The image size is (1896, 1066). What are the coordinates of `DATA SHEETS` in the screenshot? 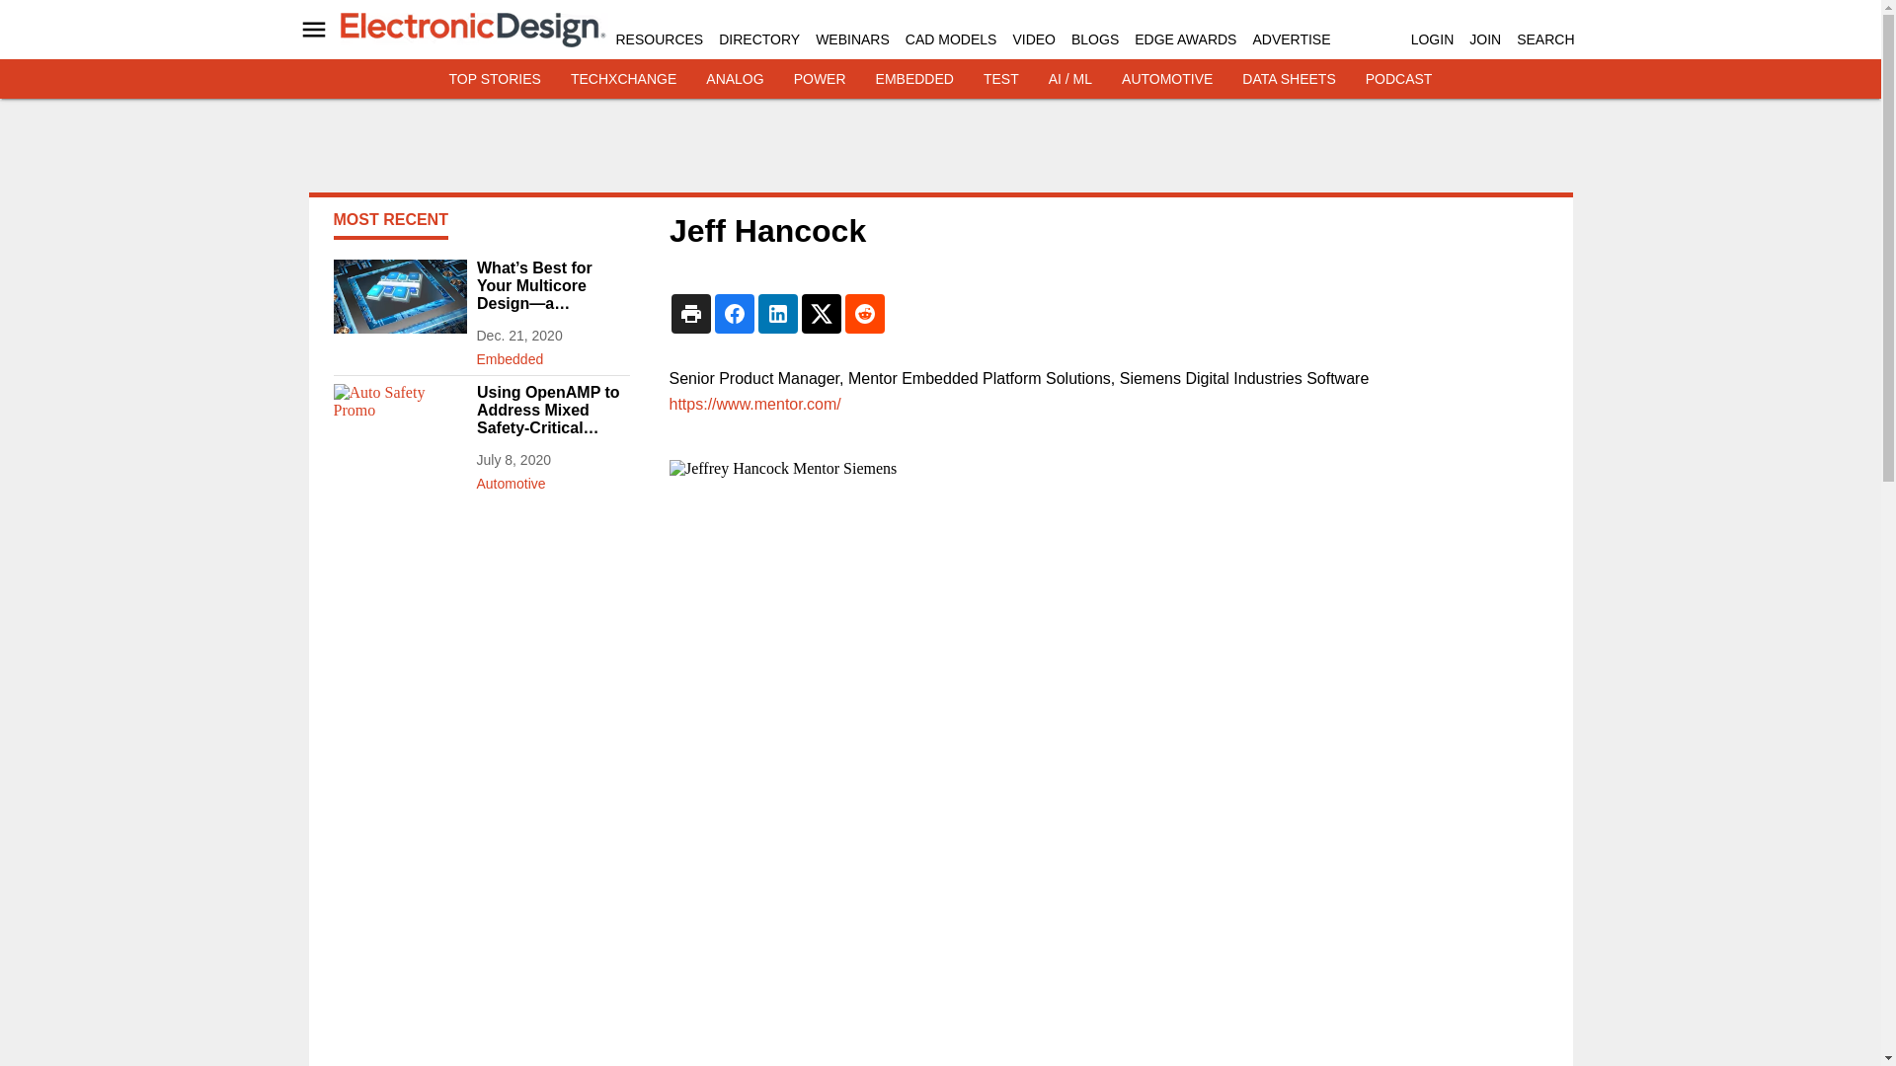 It's located at (1288, 79).